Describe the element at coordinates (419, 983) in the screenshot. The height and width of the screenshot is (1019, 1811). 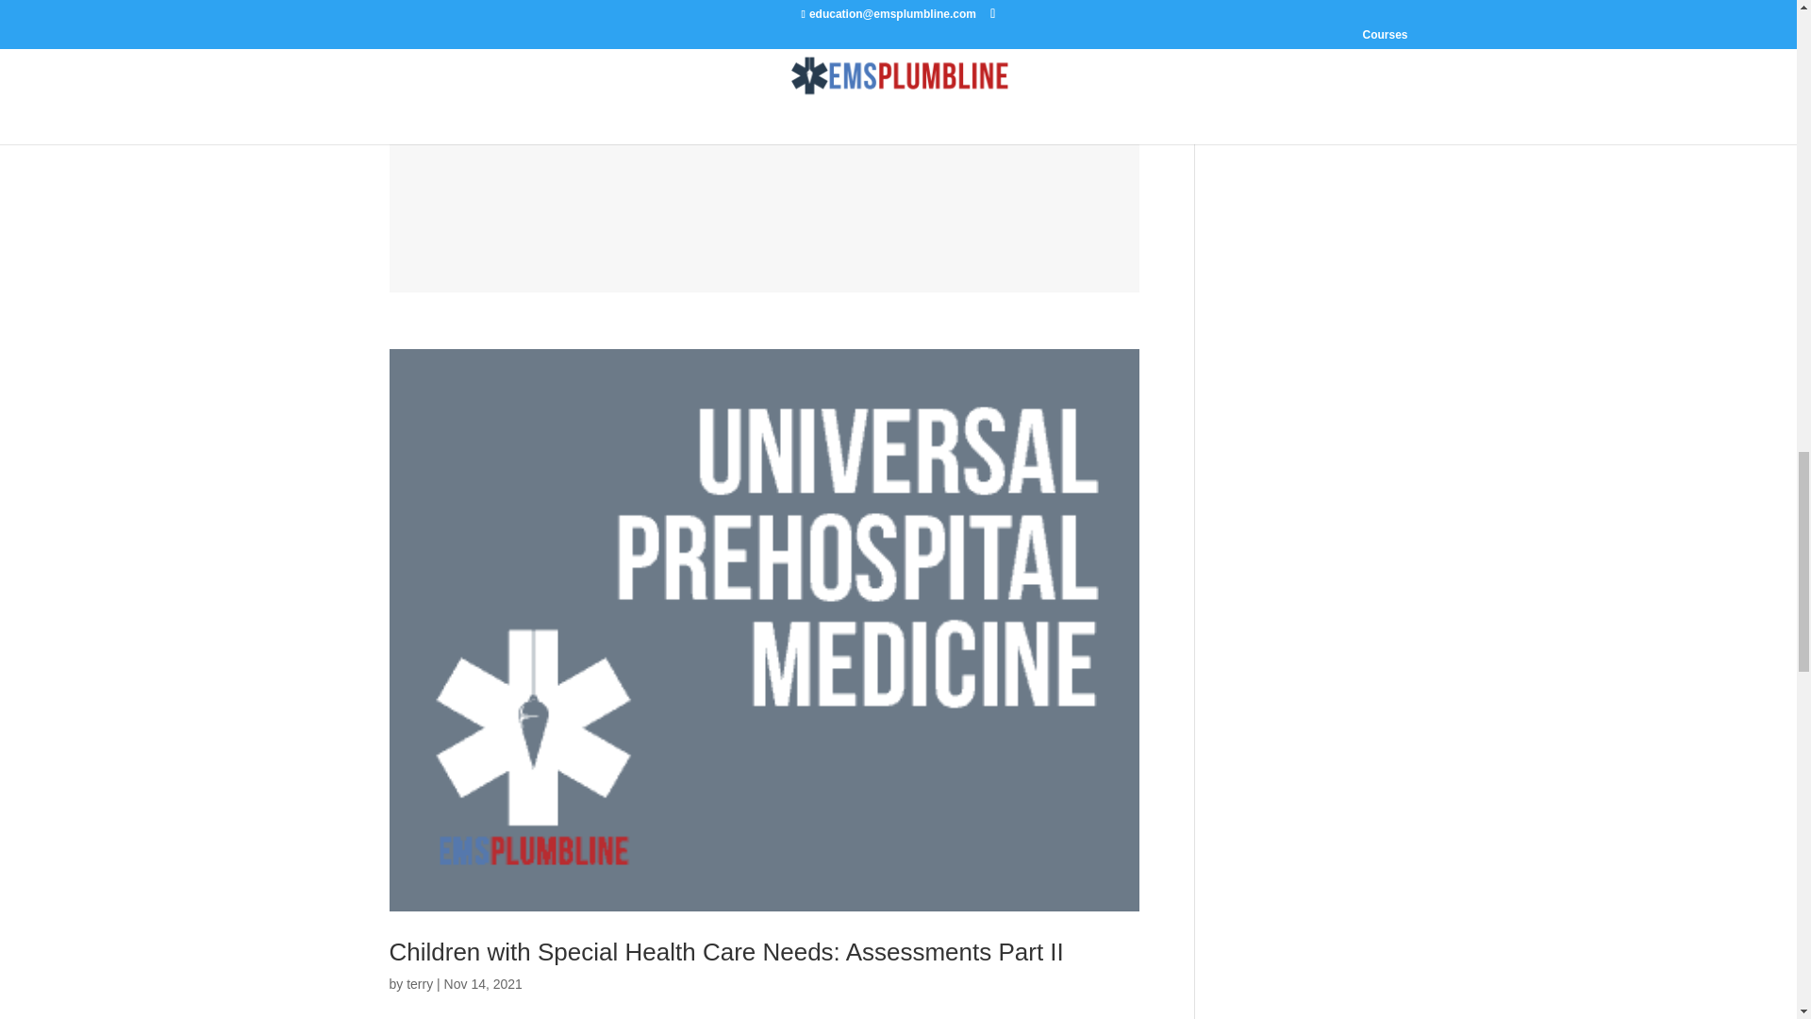
I see `terry` at that location.